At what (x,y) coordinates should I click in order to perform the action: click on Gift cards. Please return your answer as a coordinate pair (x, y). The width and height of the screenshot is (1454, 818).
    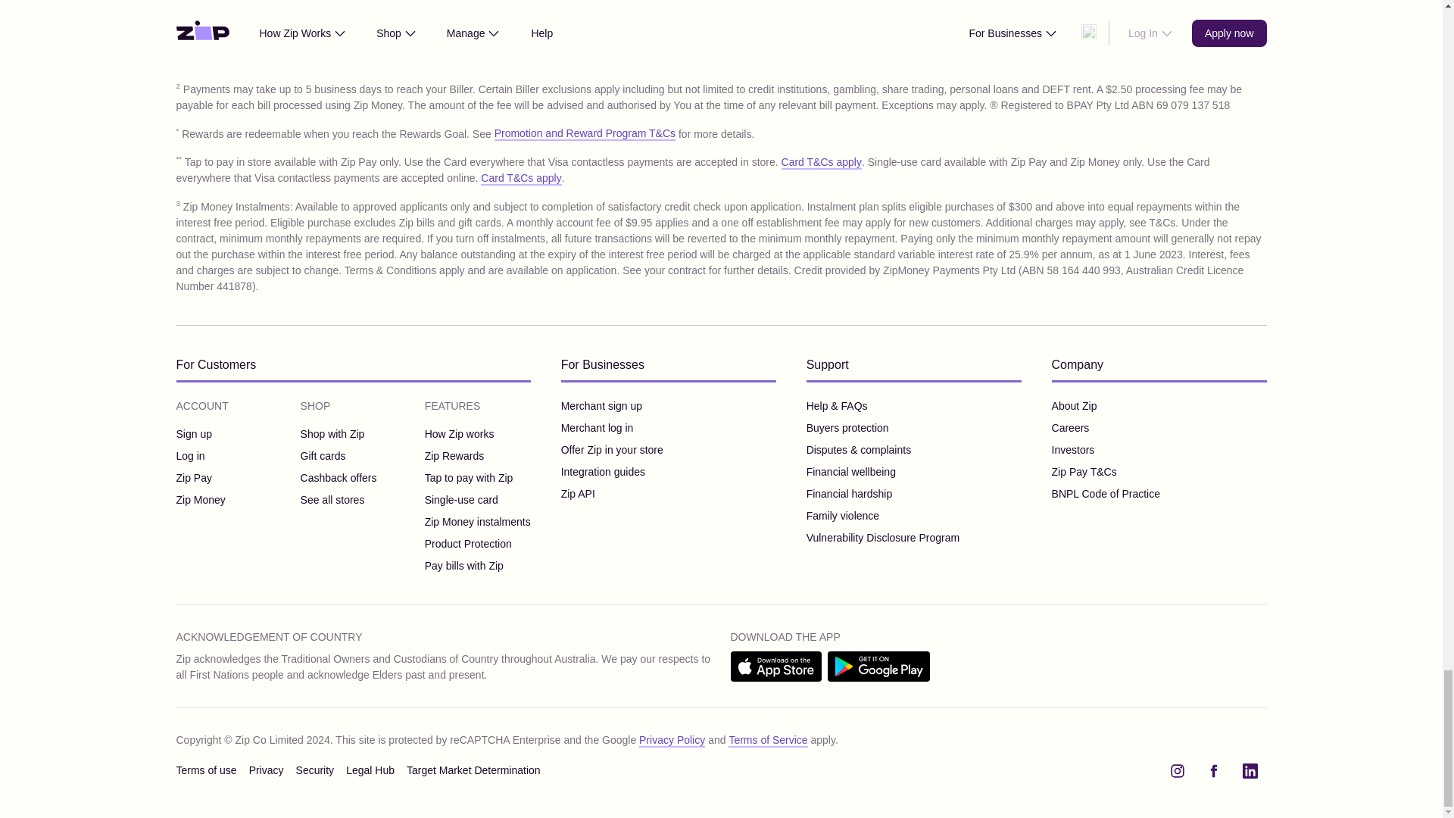
    Looking at the image, I should click on (339, 456).